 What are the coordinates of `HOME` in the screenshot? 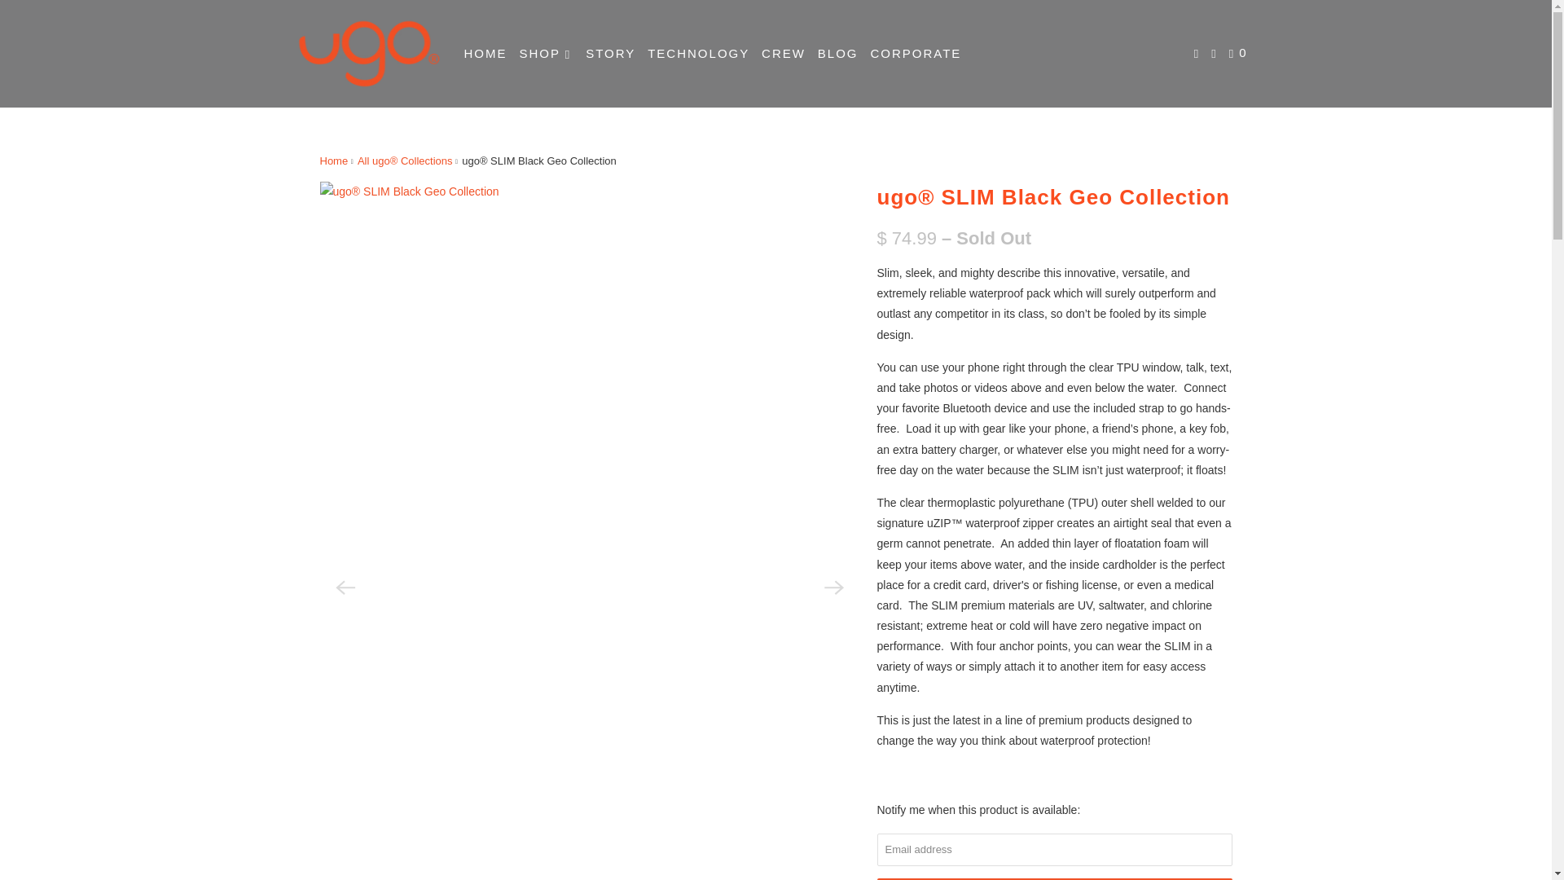 It's located at (485, 53).